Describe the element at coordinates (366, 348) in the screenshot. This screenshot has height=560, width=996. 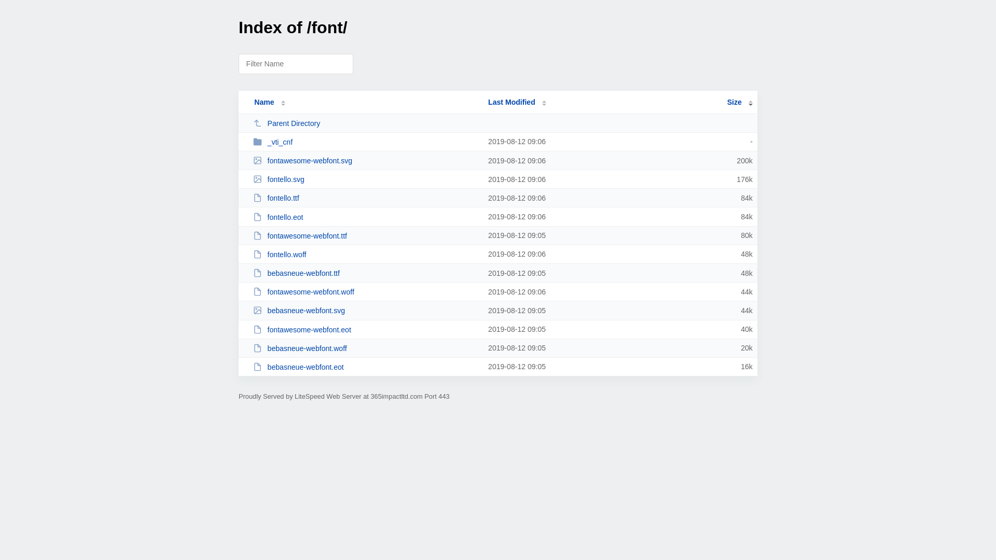
I see `bebasneue-webfont.woff` at that location.